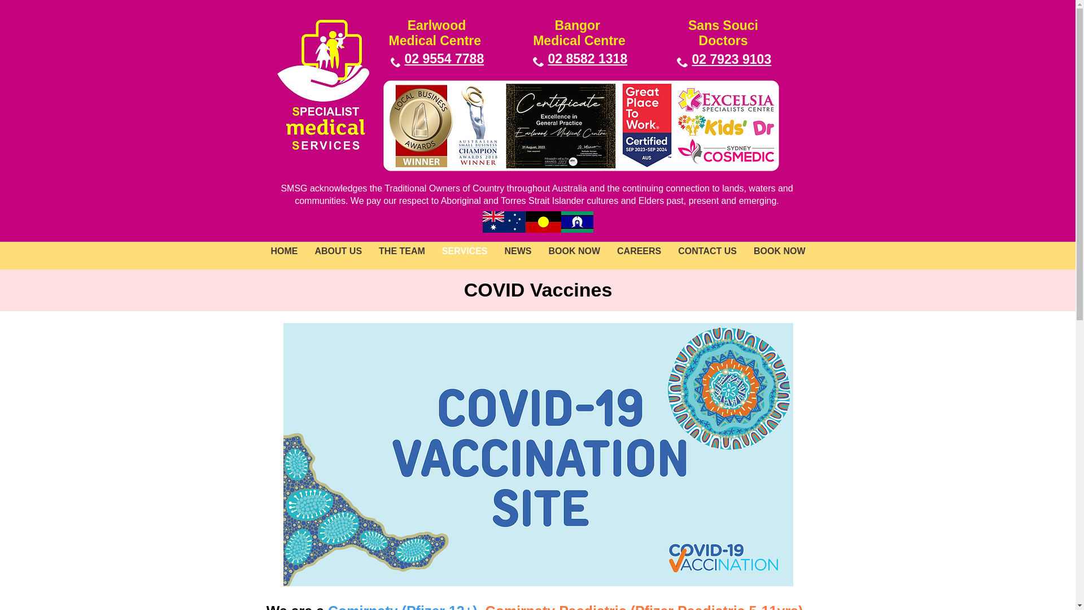 This screenshot has width=1084, height=610. I want to click on THE TEAM, so click(402, 255).